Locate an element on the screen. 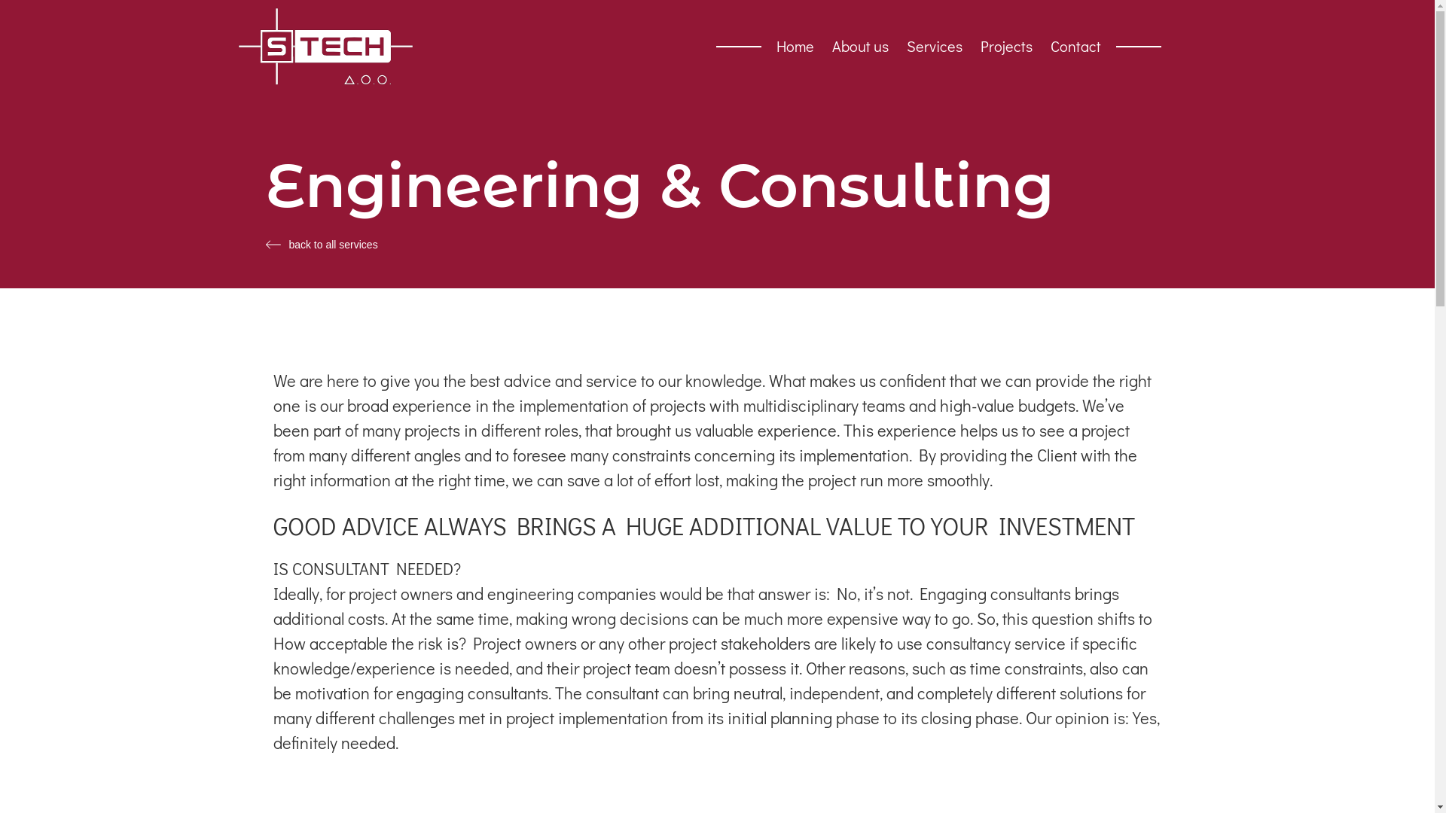 The height and width of the screenshot is (813, 1446). Home is located at coordinates (795, 45).